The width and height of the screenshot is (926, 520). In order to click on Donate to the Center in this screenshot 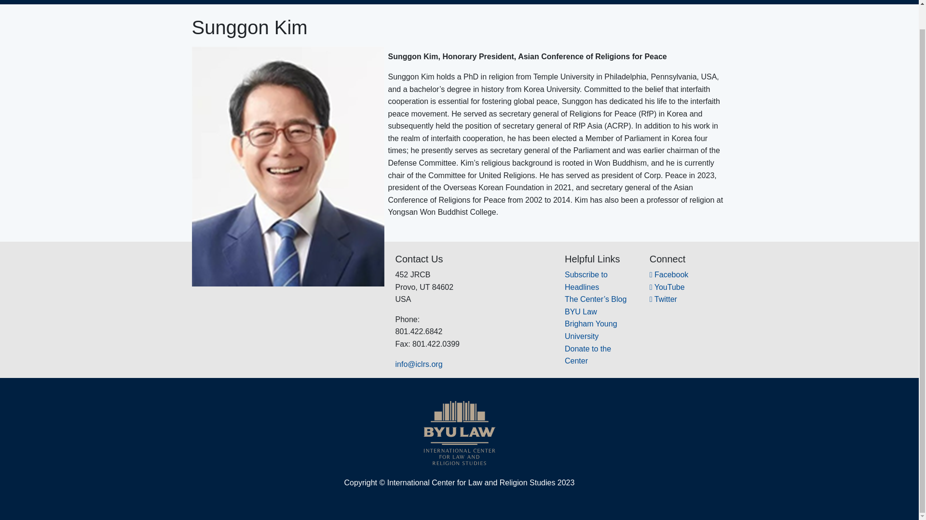, I will do `click(588, 355)`.